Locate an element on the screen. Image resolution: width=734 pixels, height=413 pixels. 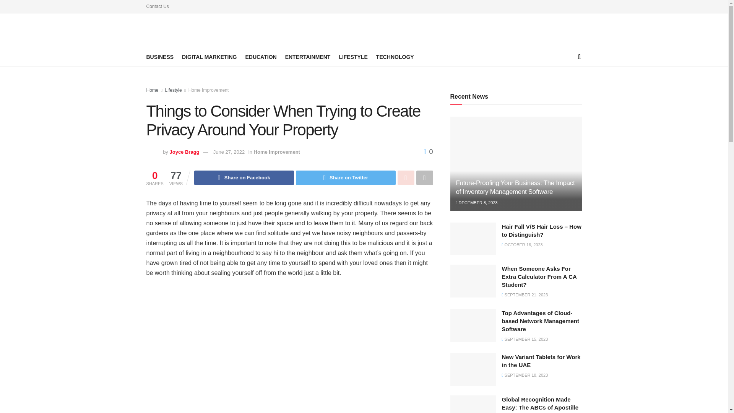
TECHNOLOGY is located at coordinates (395, 57).